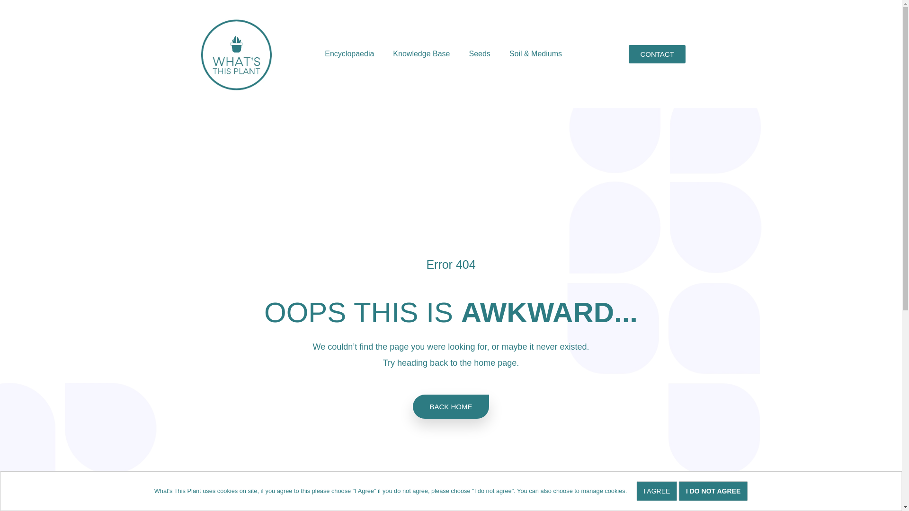 The height and width of the screenshot is (511, 909). Describe the element at coordinates (657, 53) in the screenshot. I see `CONTACT` at that location.